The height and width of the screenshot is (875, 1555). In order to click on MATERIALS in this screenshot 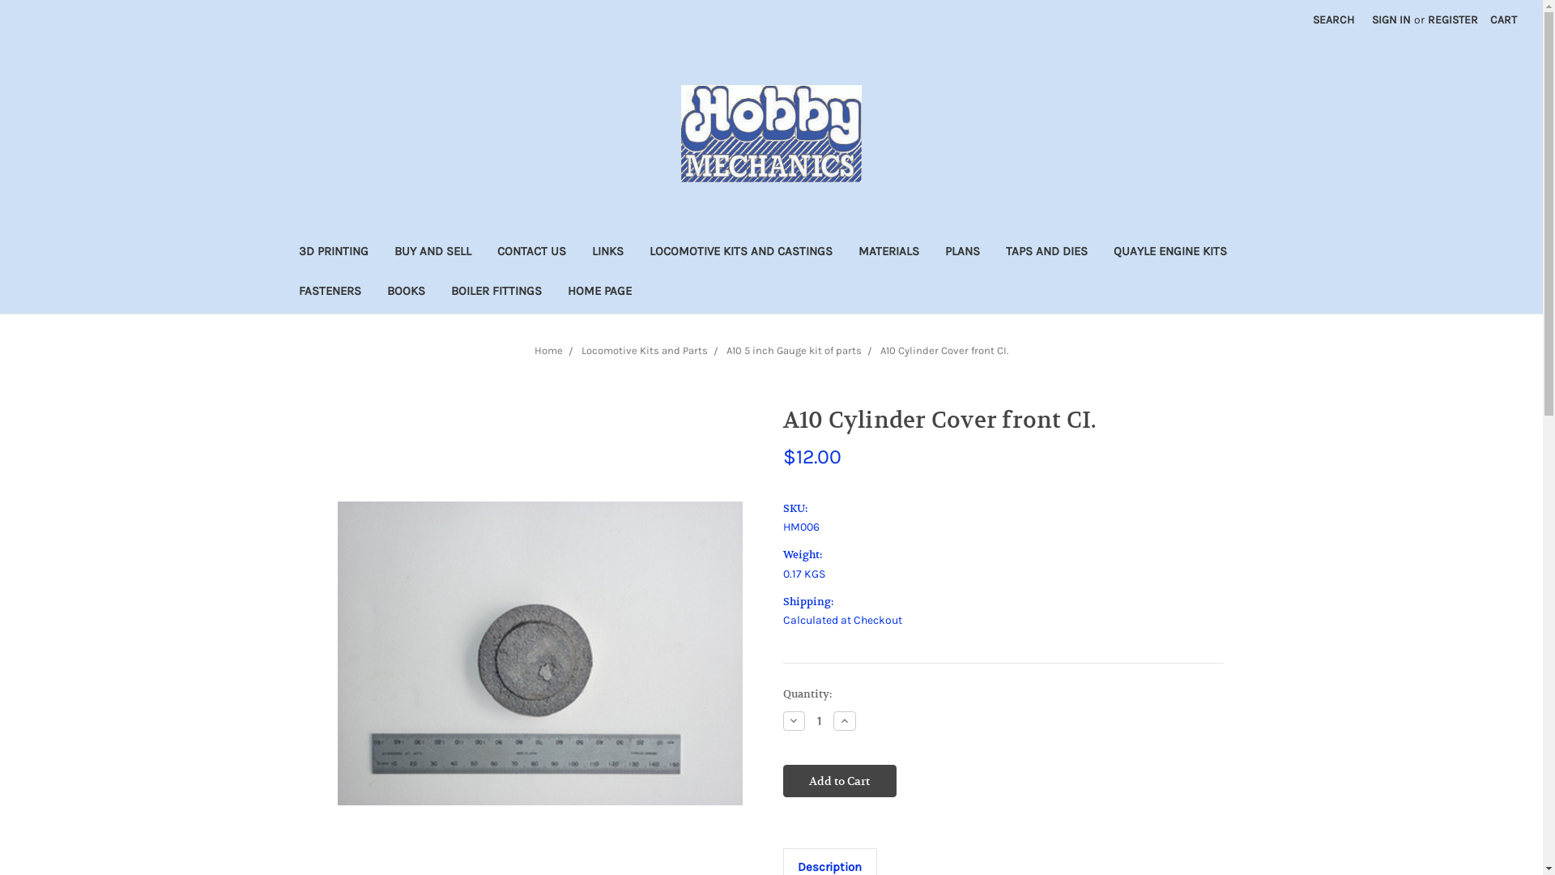, I will do `click(889, 253)`.